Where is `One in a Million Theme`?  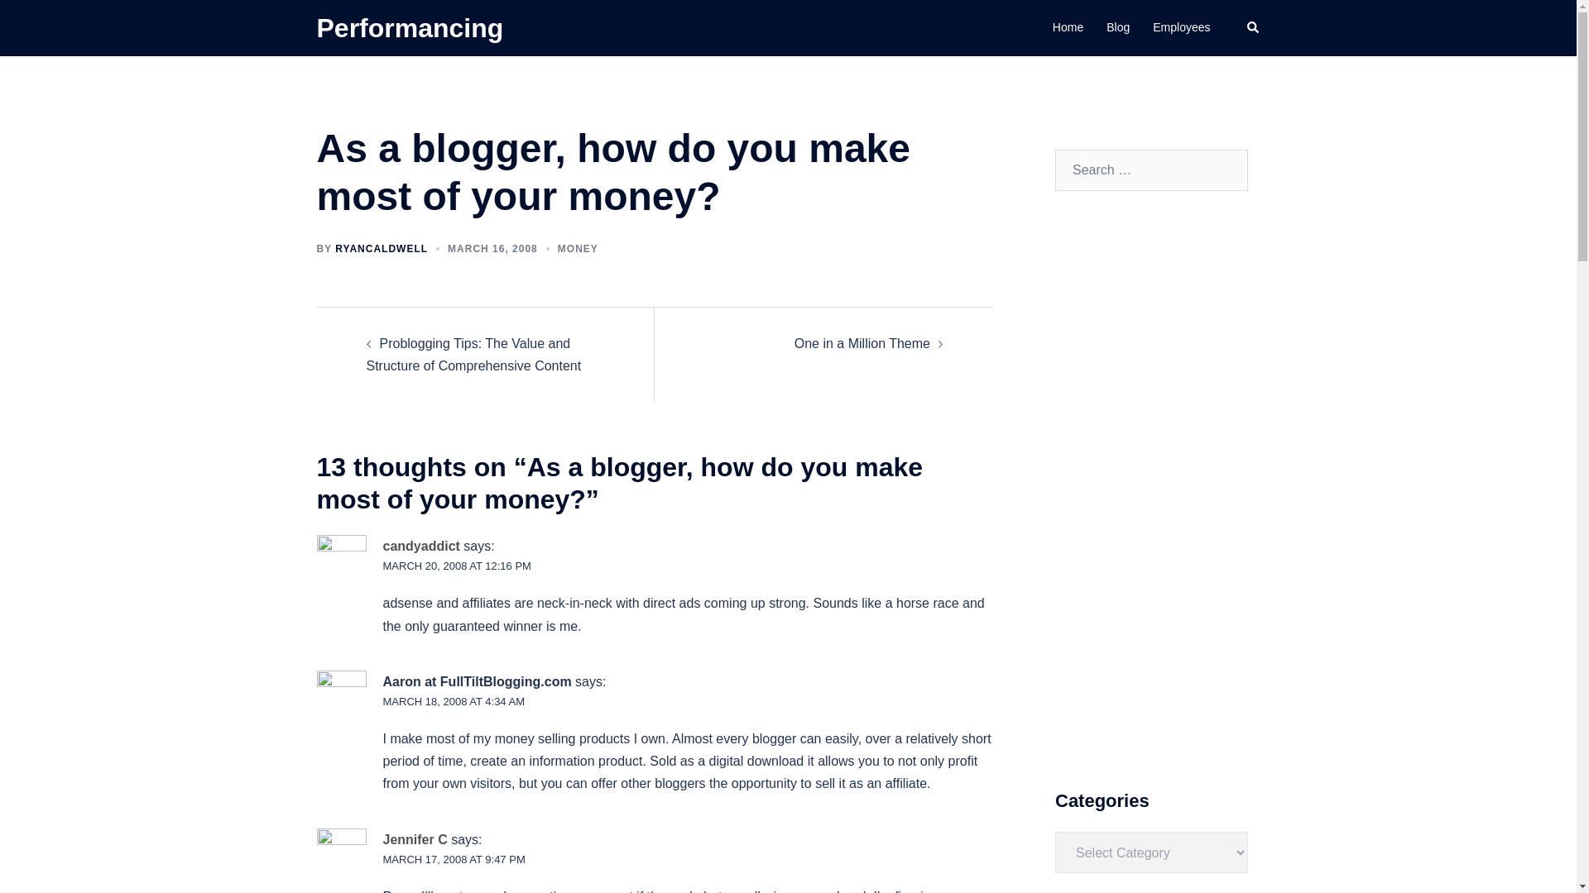
One in a Million Theme is located at coordinates (862, 344).